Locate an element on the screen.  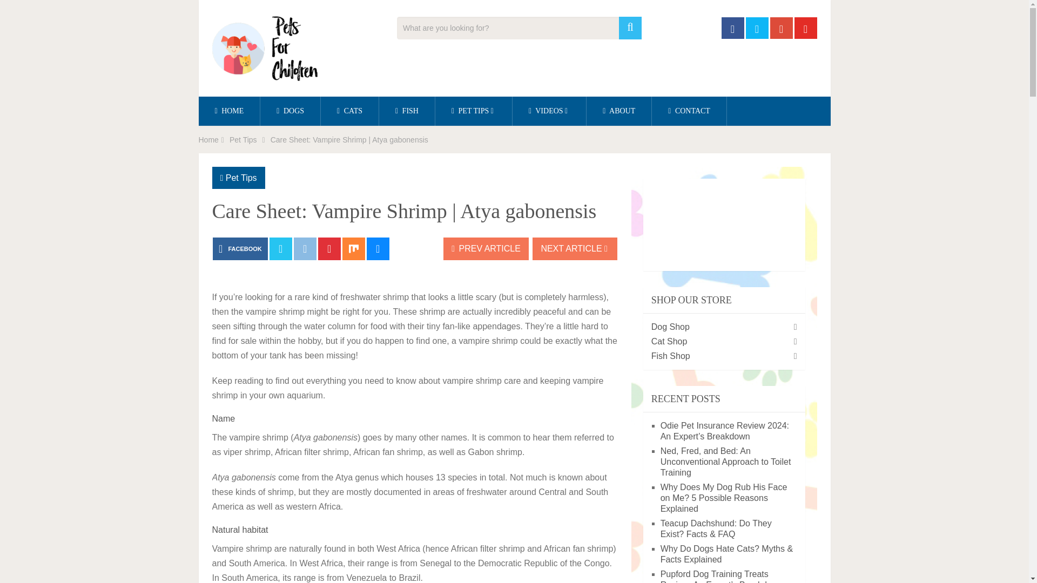
DOGS is located at coordinates (290, 111).